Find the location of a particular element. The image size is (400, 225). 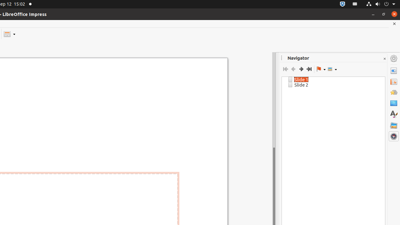

Previous Slide is located at coordinates (293, 69).